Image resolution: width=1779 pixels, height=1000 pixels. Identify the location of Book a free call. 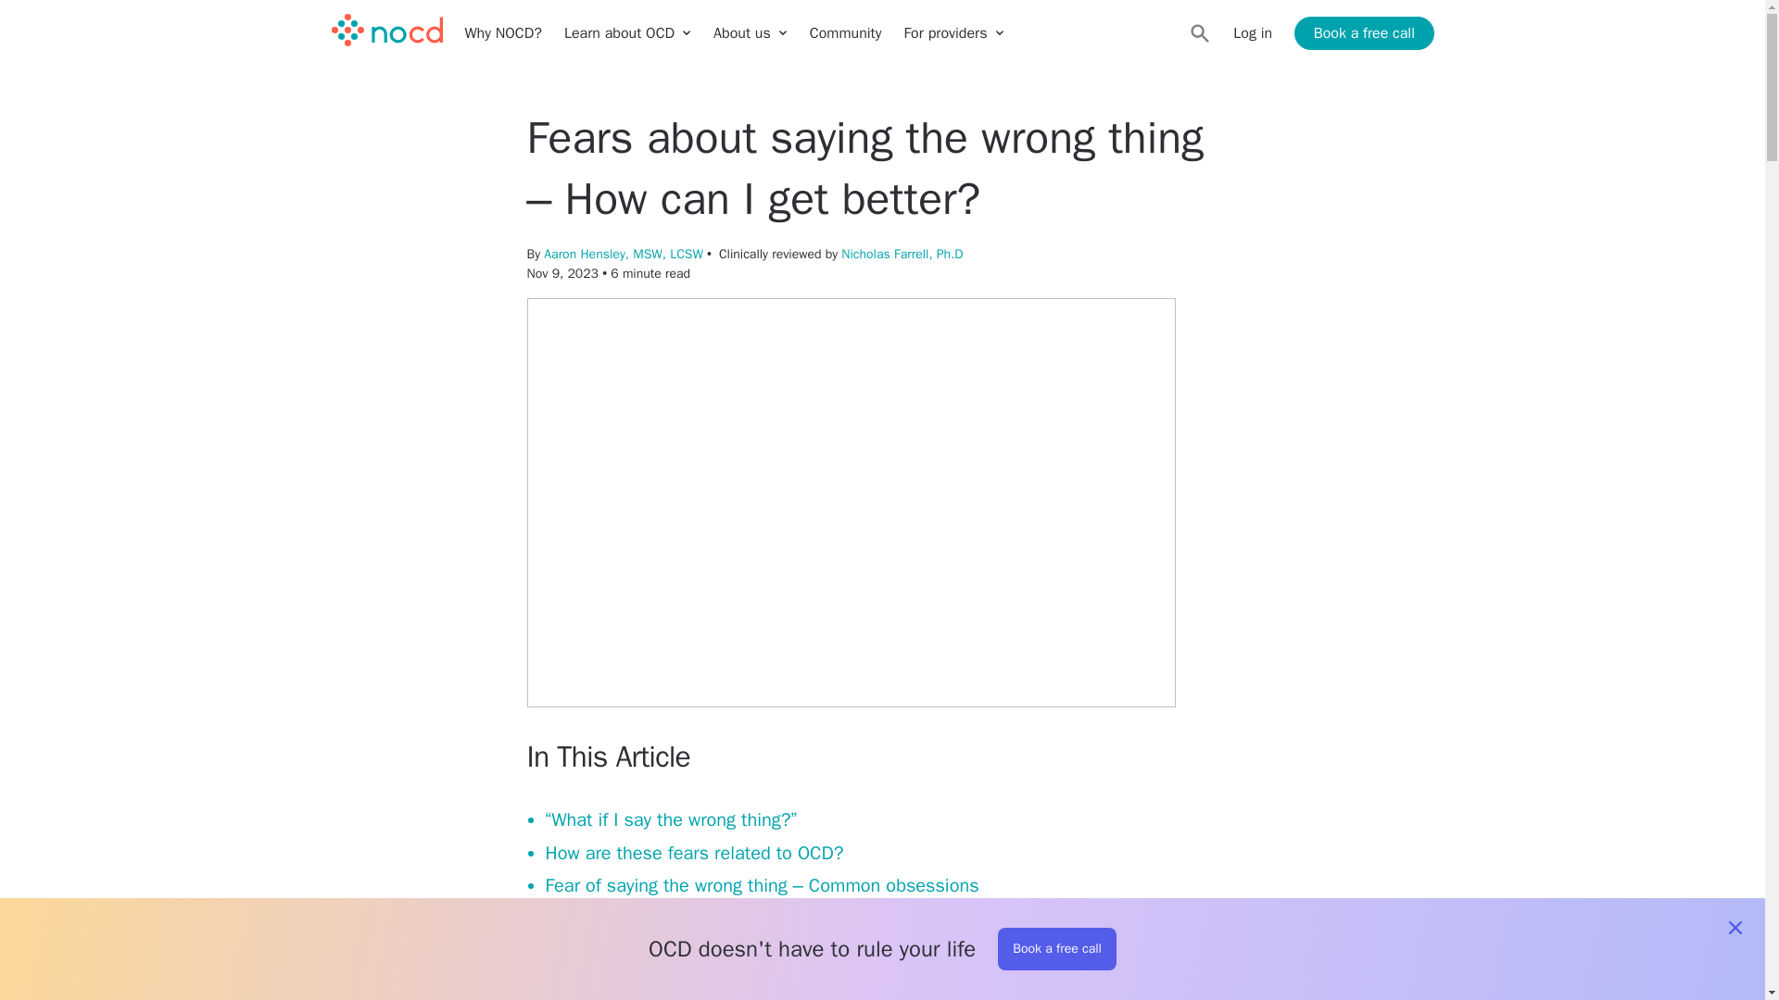
(1364, 33).